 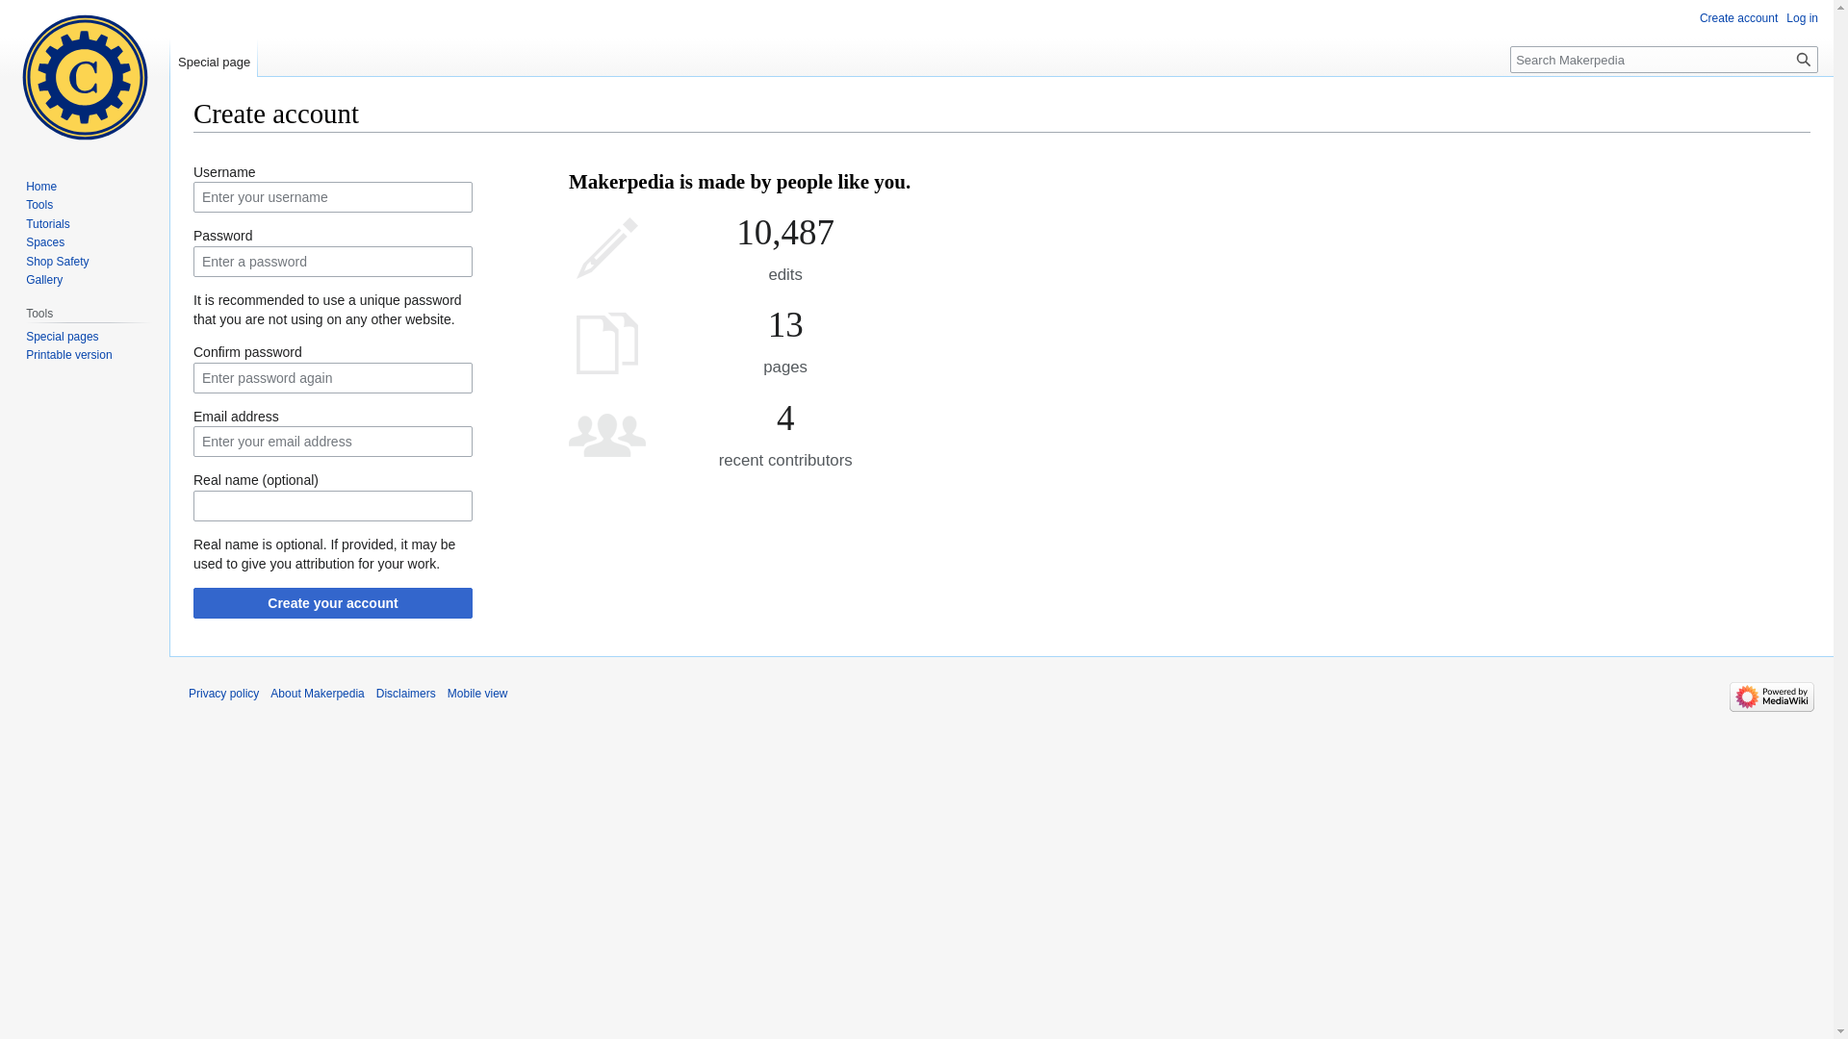 What do you see at coordinates (214, 58) in the screenshot?
I see `Special page` at bounding box center [214, 58].